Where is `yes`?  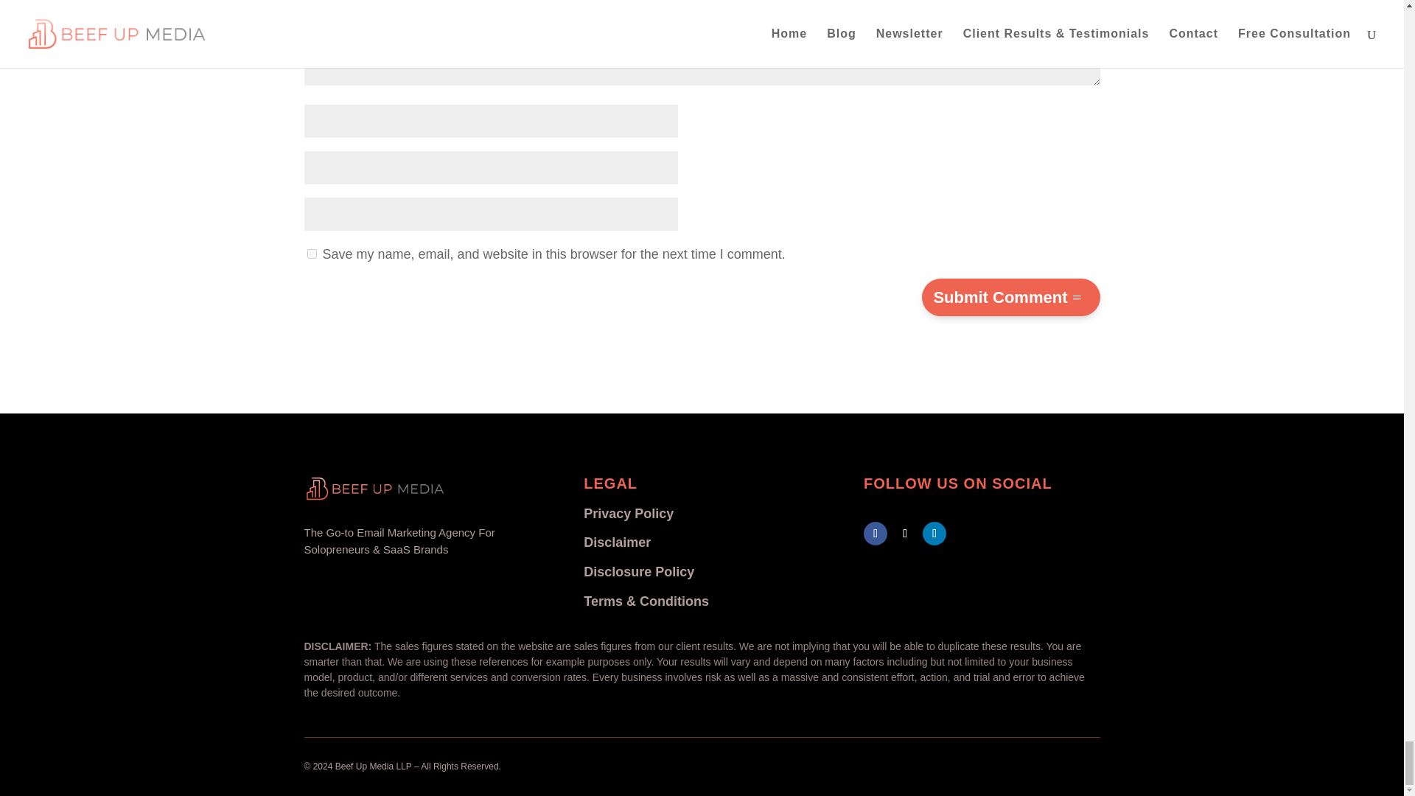 yes is located at coordinates (311, 254).